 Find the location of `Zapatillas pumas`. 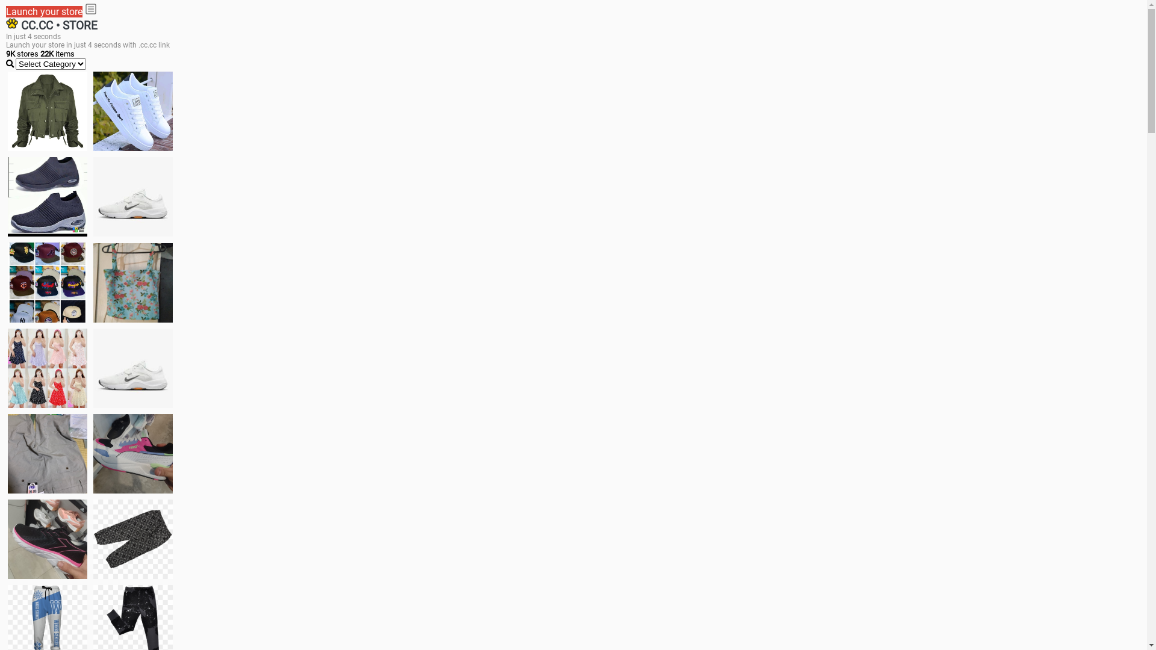

Zapatillas pumas is located at coordinates (133, 454).